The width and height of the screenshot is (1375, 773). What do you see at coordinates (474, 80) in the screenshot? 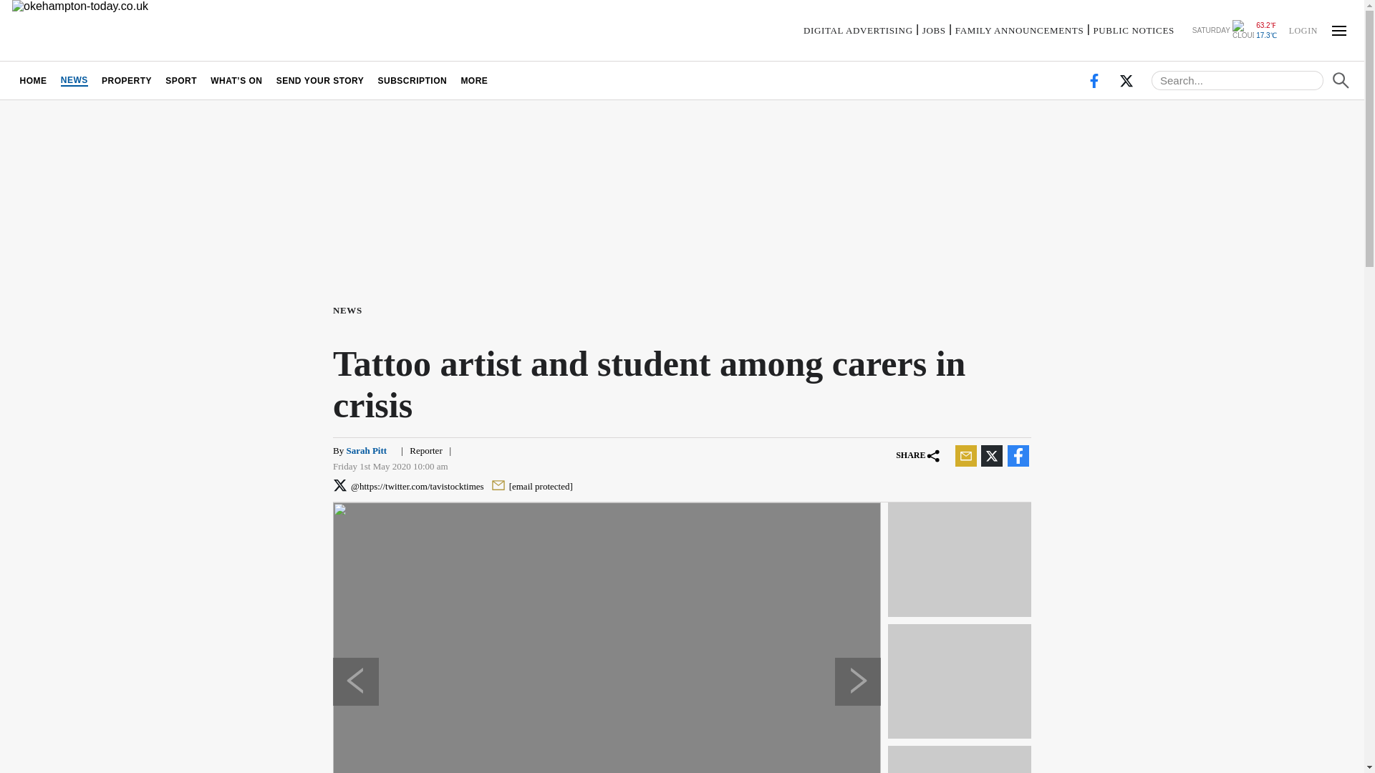
I see `MORE` at bounding box center [474, 80].